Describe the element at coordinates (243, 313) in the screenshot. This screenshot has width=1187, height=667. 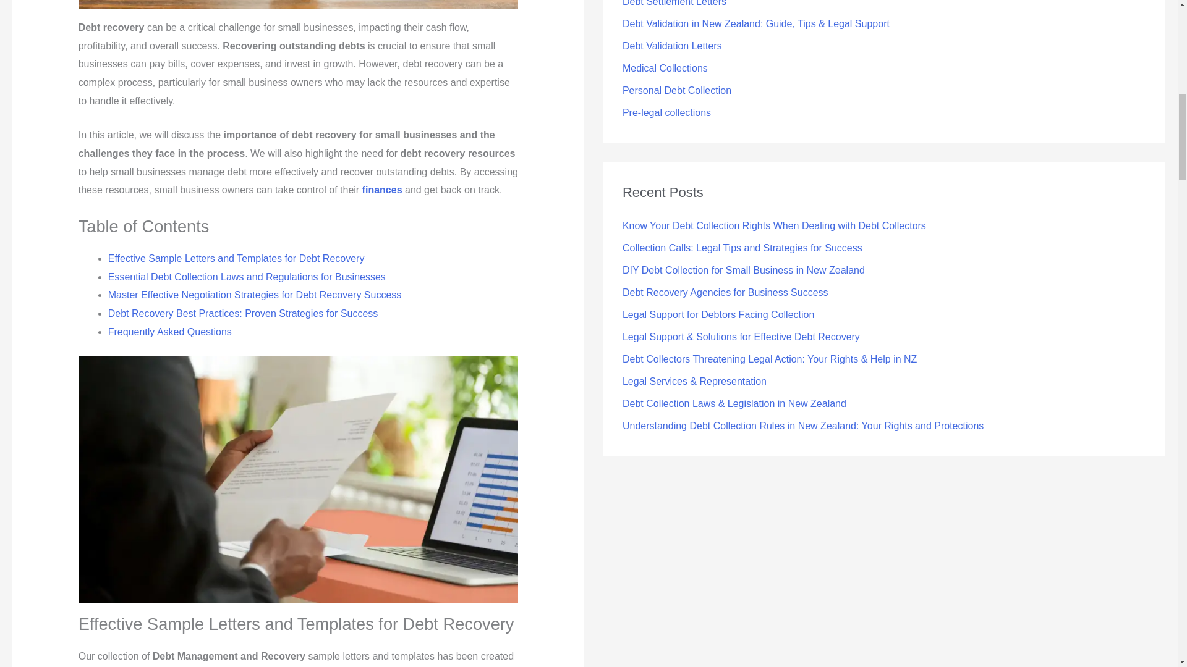
I see `Debt Recovery Best Practices: Proven Strategies for Success` at that location.